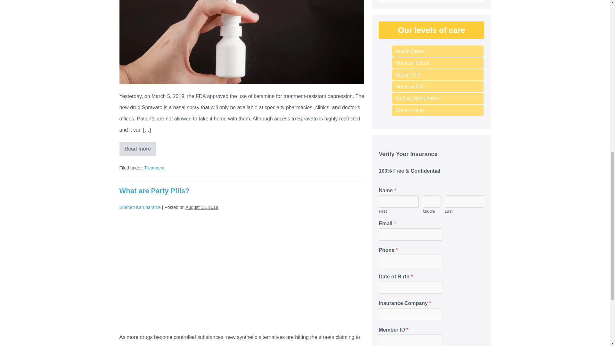  What do you see at coordinates (431, 1) in the screenshot?
I see `Press enter to search` at bounding box center [431, 1].